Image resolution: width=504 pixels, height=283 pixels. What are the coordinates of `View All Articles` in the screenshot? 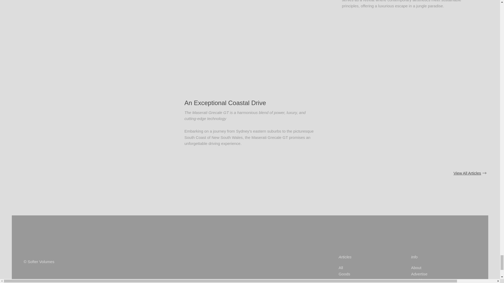 It's located at (470, 173).